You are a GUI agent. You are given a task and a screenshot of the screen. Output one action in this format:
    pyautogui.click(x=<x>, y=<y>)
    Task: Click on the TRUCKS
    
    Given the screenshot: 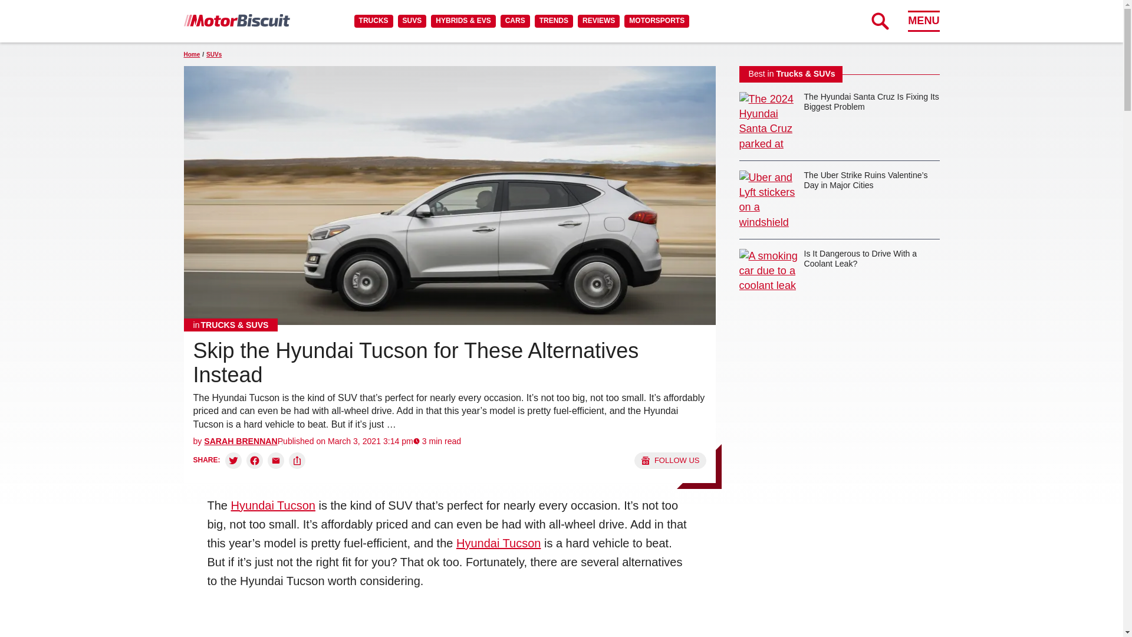 What is the action you would take?
    pyautogui.click(x=373, y=21)
    